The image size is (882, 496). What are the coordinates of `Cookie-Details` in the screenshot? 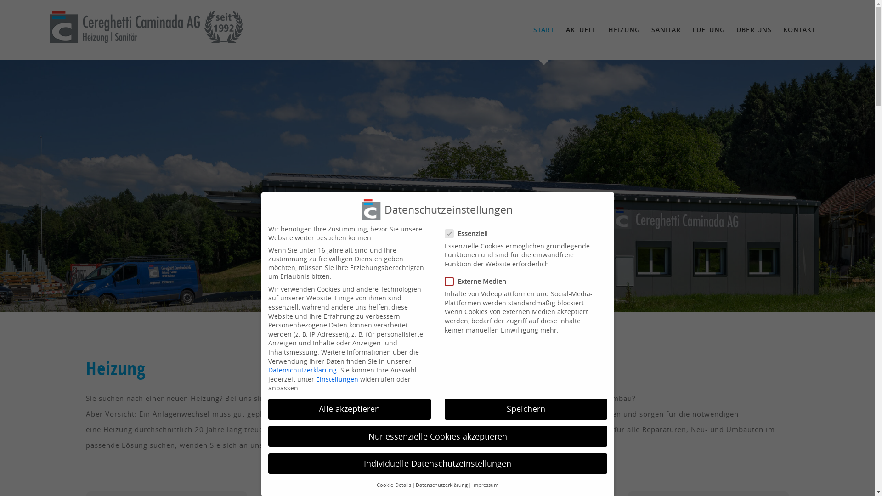 It's located at (394, 485).